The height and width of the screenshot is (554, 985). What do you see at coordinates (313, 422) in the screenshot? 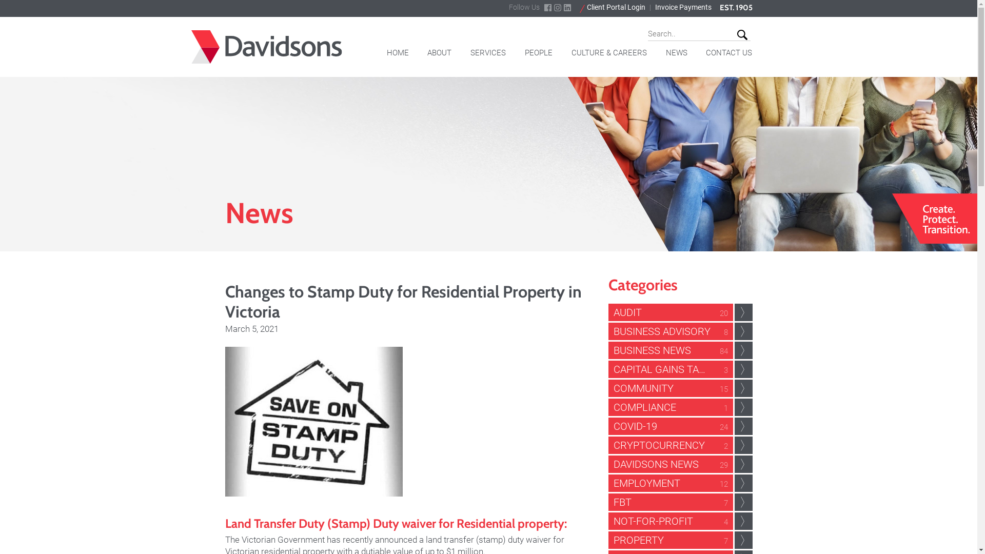
I see `Changes to Stamp Duty for Residential Property in Victoria` at bounding box center [313, 422].